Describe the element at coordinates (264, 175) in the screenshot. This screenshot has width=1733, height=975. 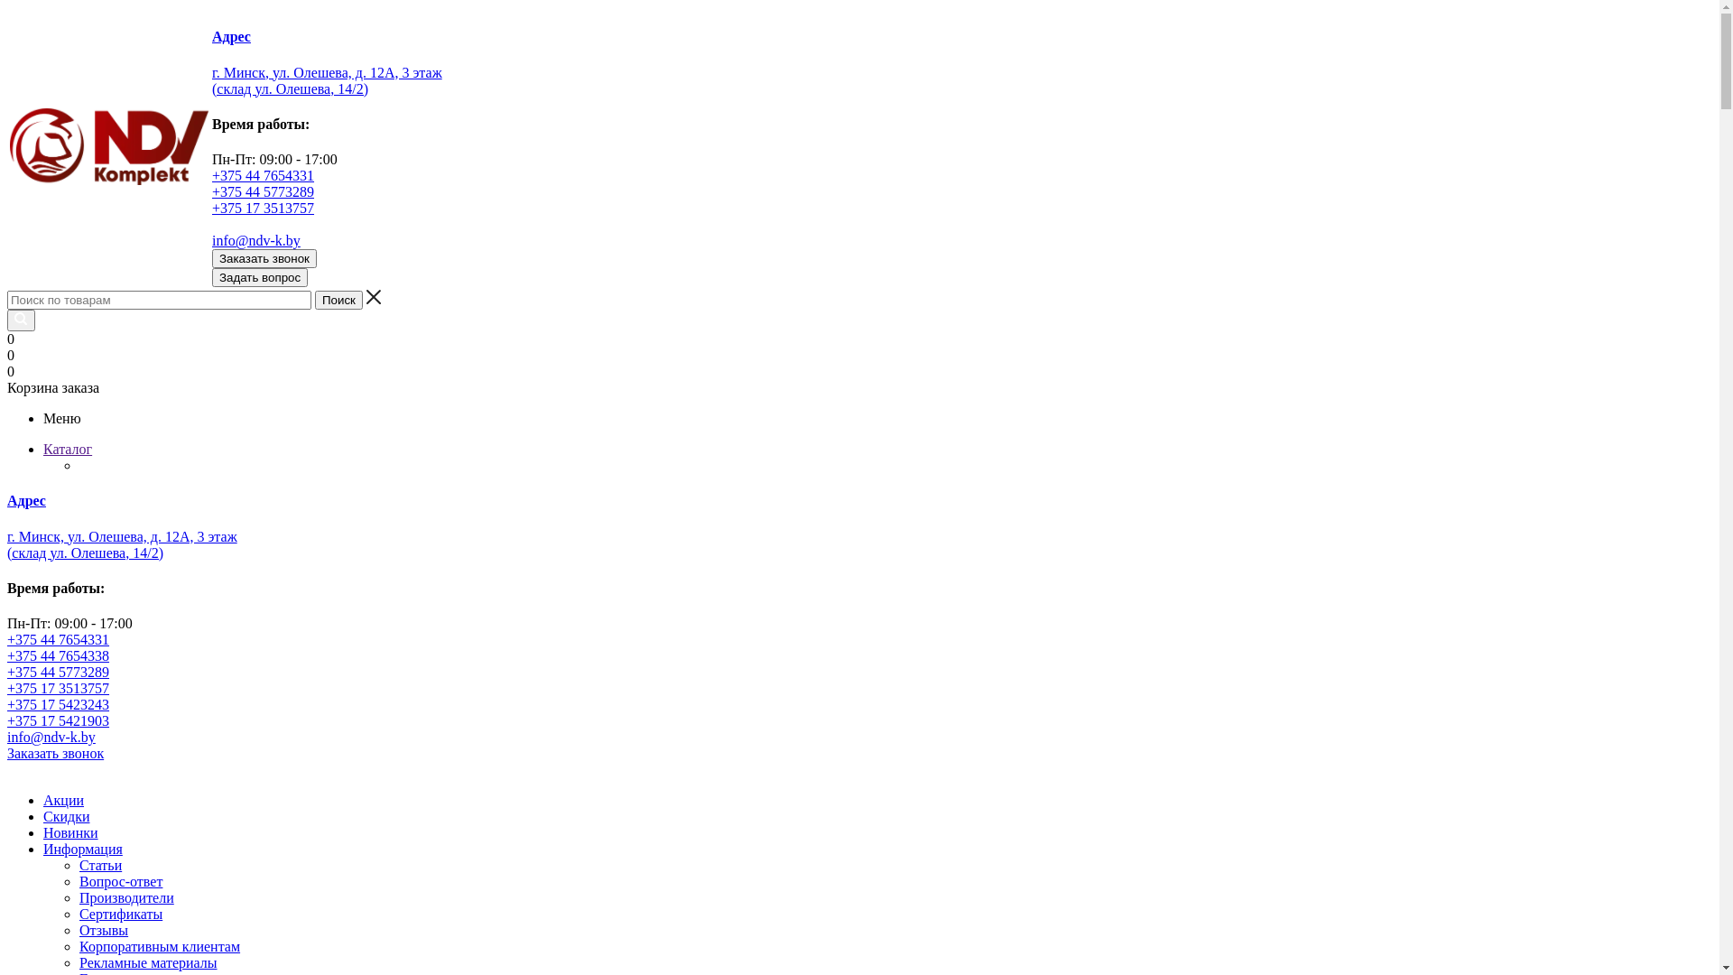
I see `+375 44 7654331` at that location.